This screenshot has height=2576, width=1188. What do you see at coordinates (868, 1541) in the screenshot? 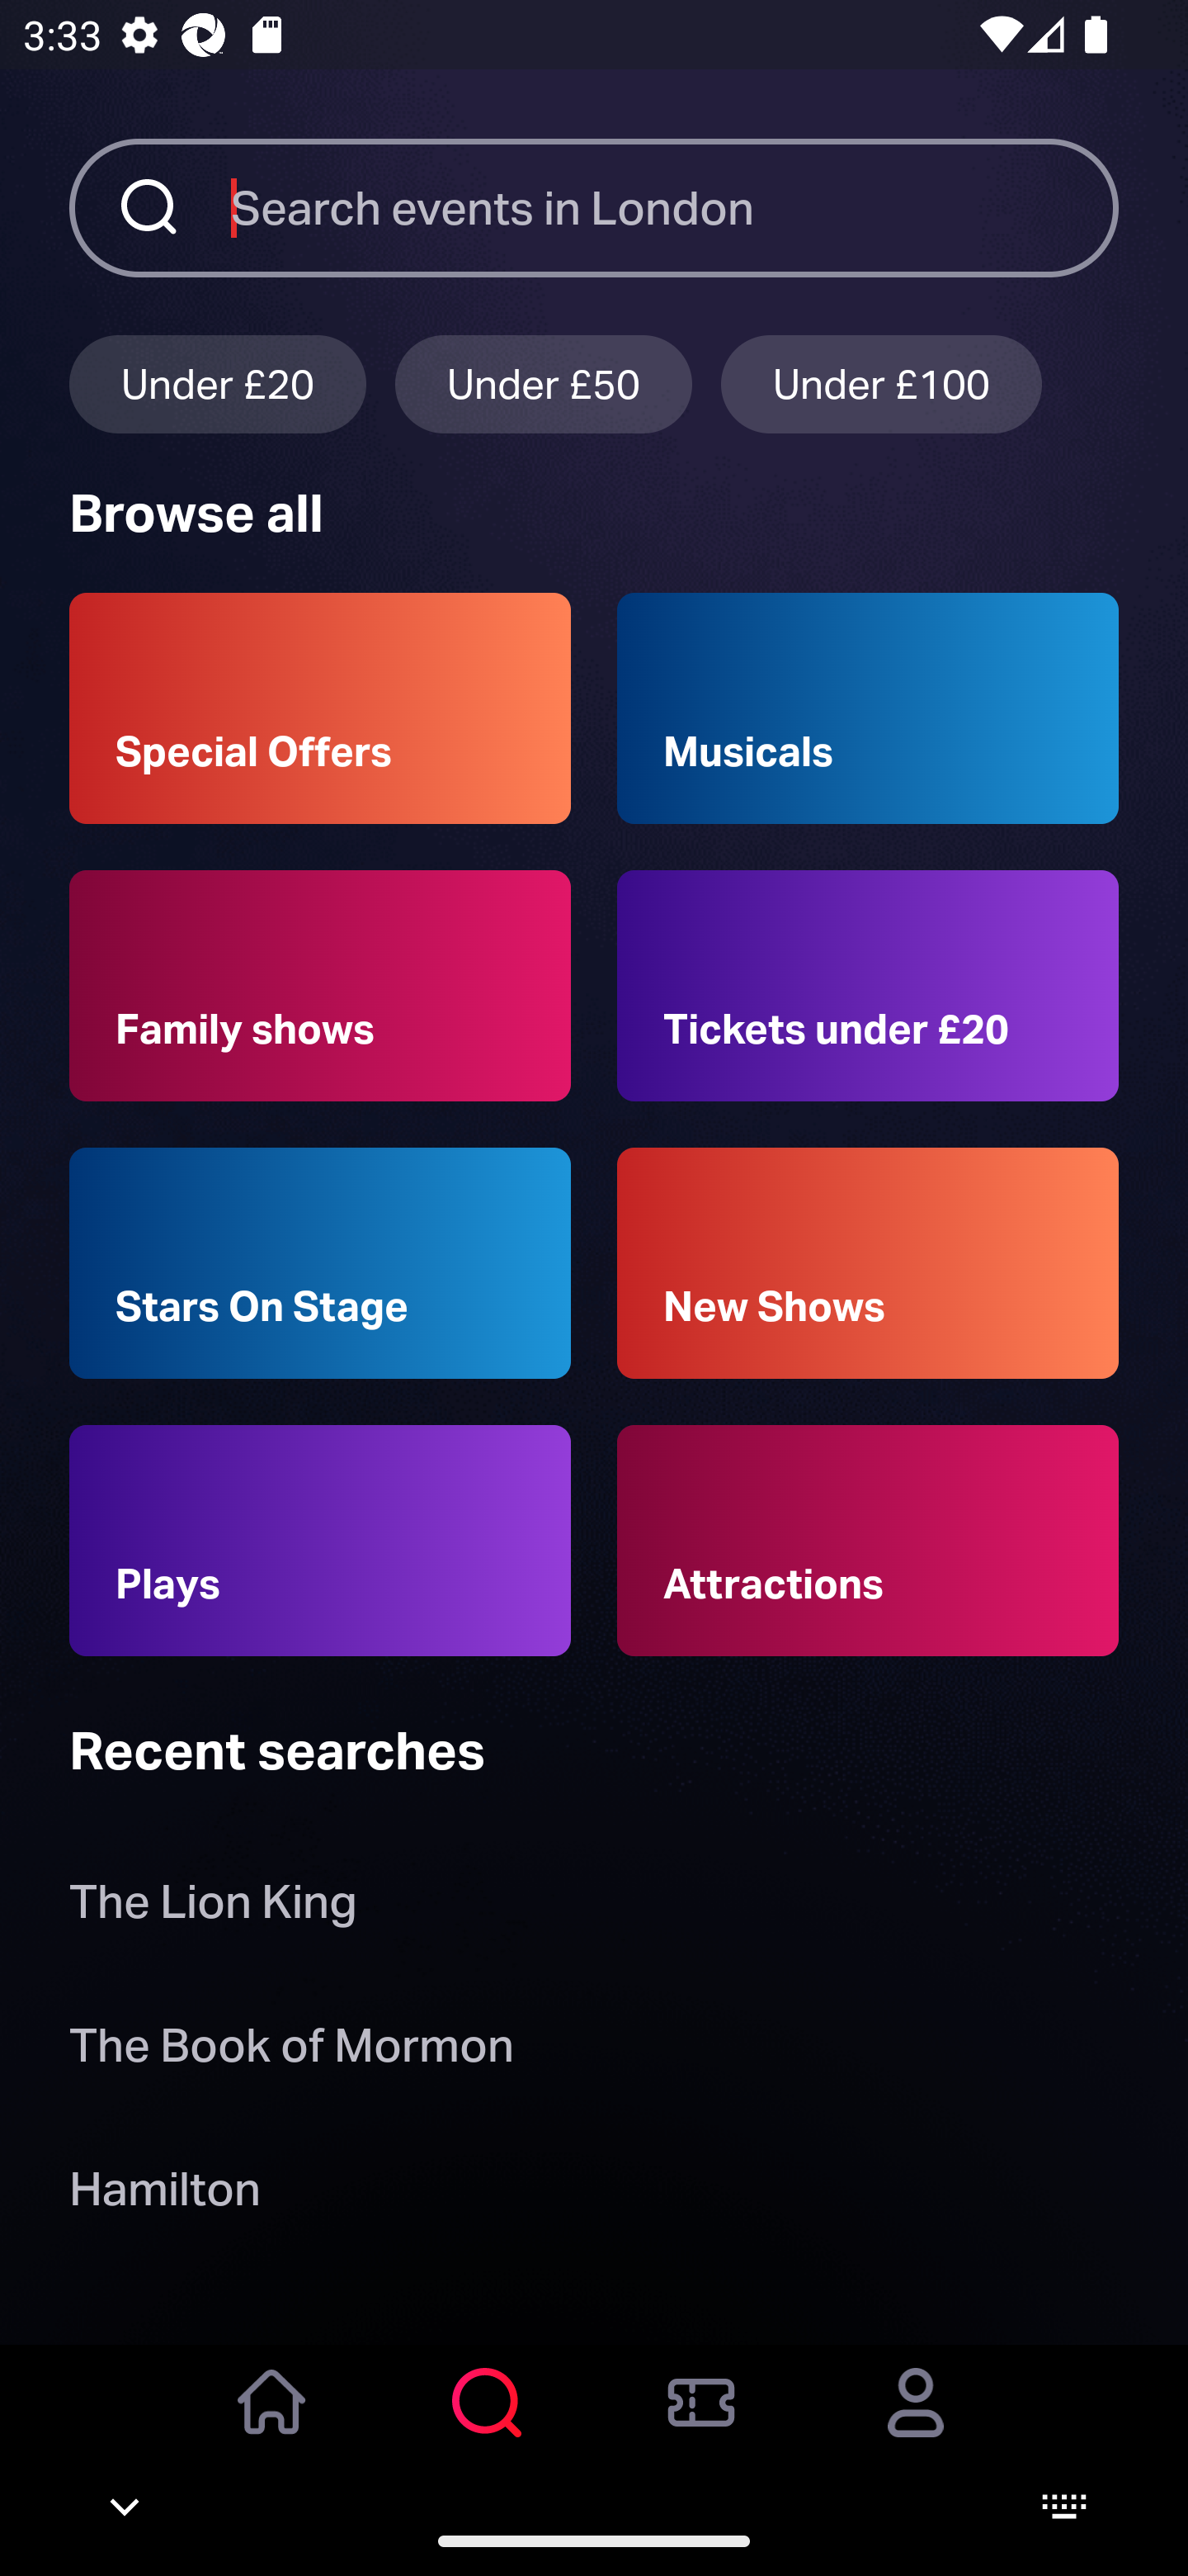
I see `Attractions ` at bounding box center [868, 1541].